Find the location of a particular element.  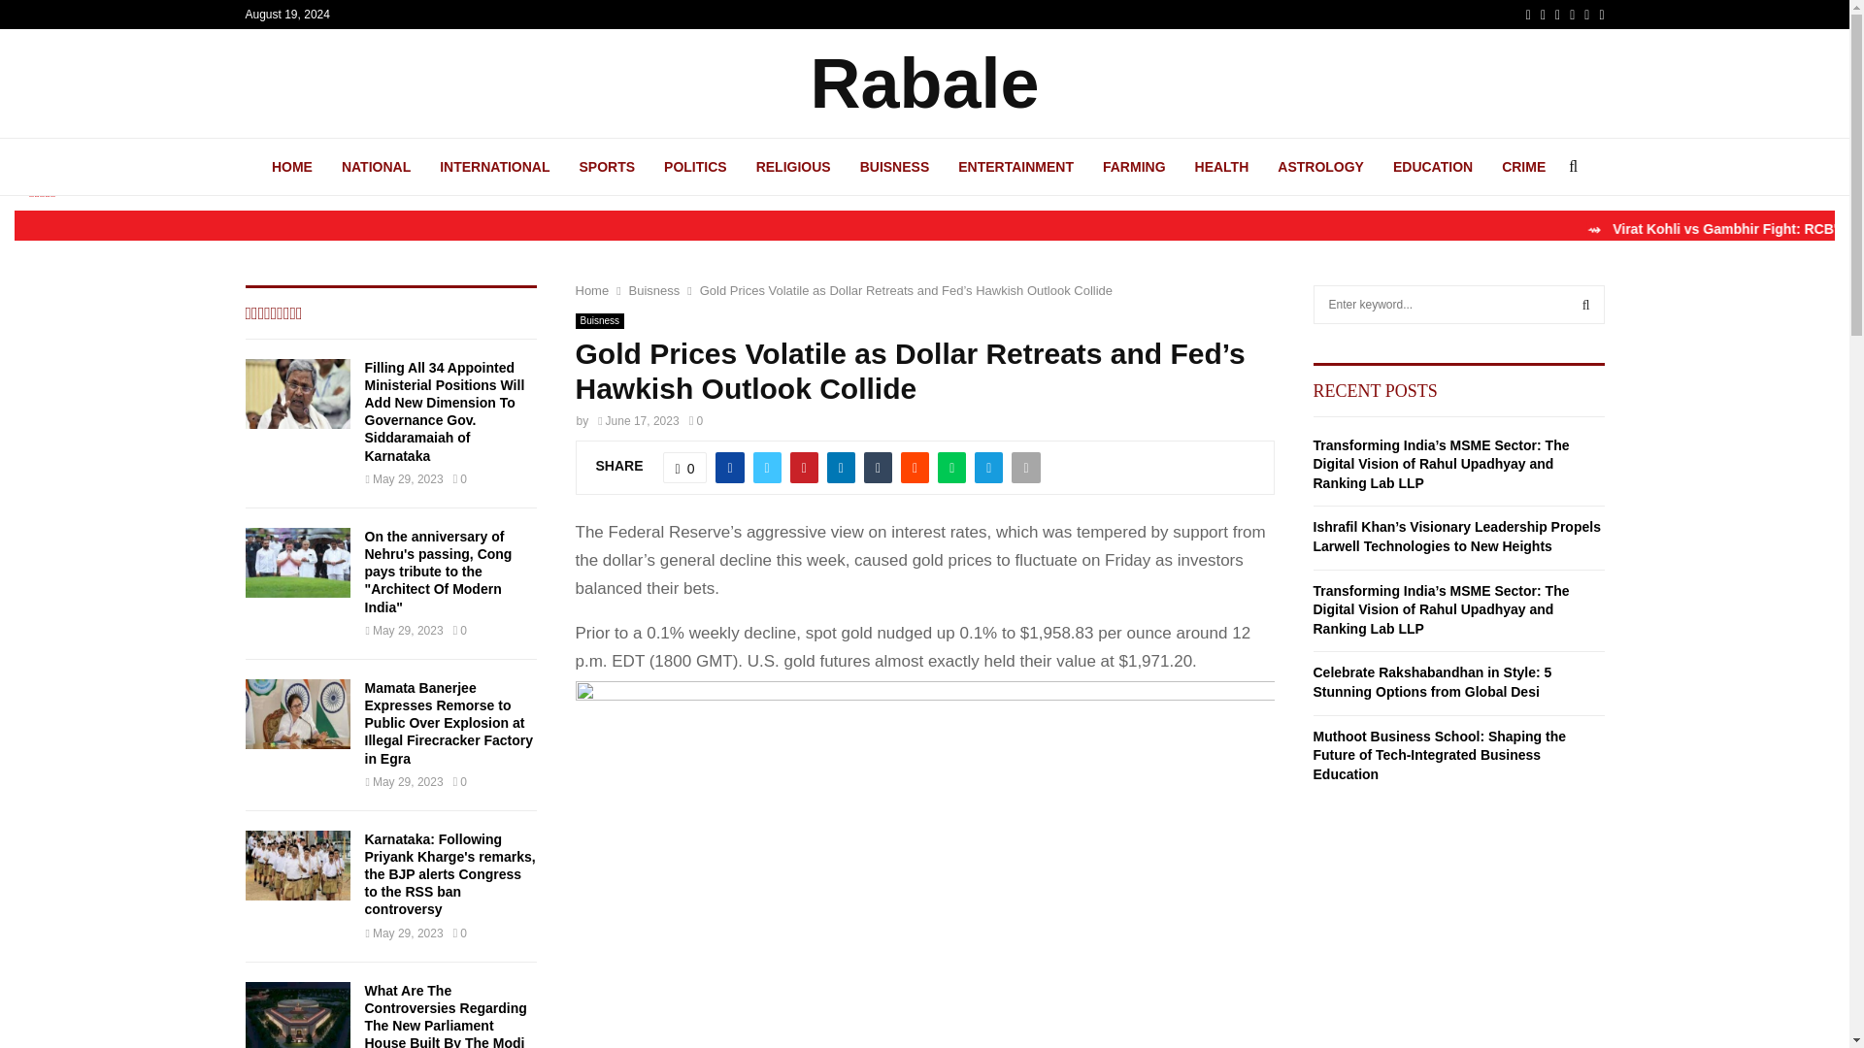

Buisness is located at coordinates (599, 320).